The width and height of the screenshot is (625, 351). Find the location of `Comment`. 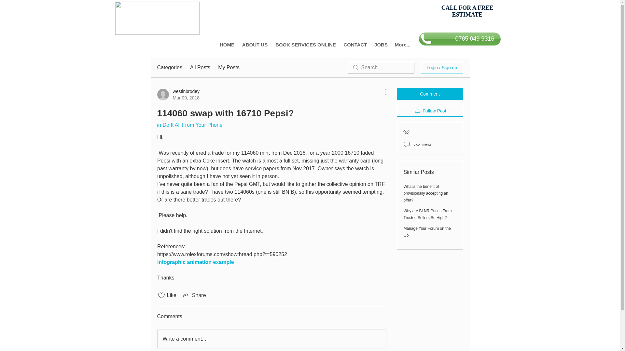

Comment is located at coordinates (430, 94).